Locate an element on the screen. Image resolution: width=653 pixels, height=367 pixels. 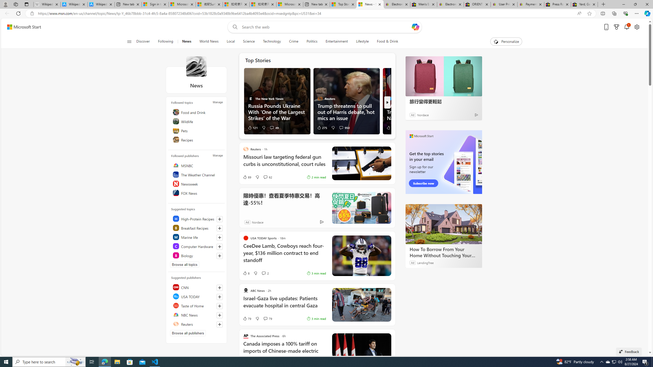
Ad is located at coordinates (247, 222).